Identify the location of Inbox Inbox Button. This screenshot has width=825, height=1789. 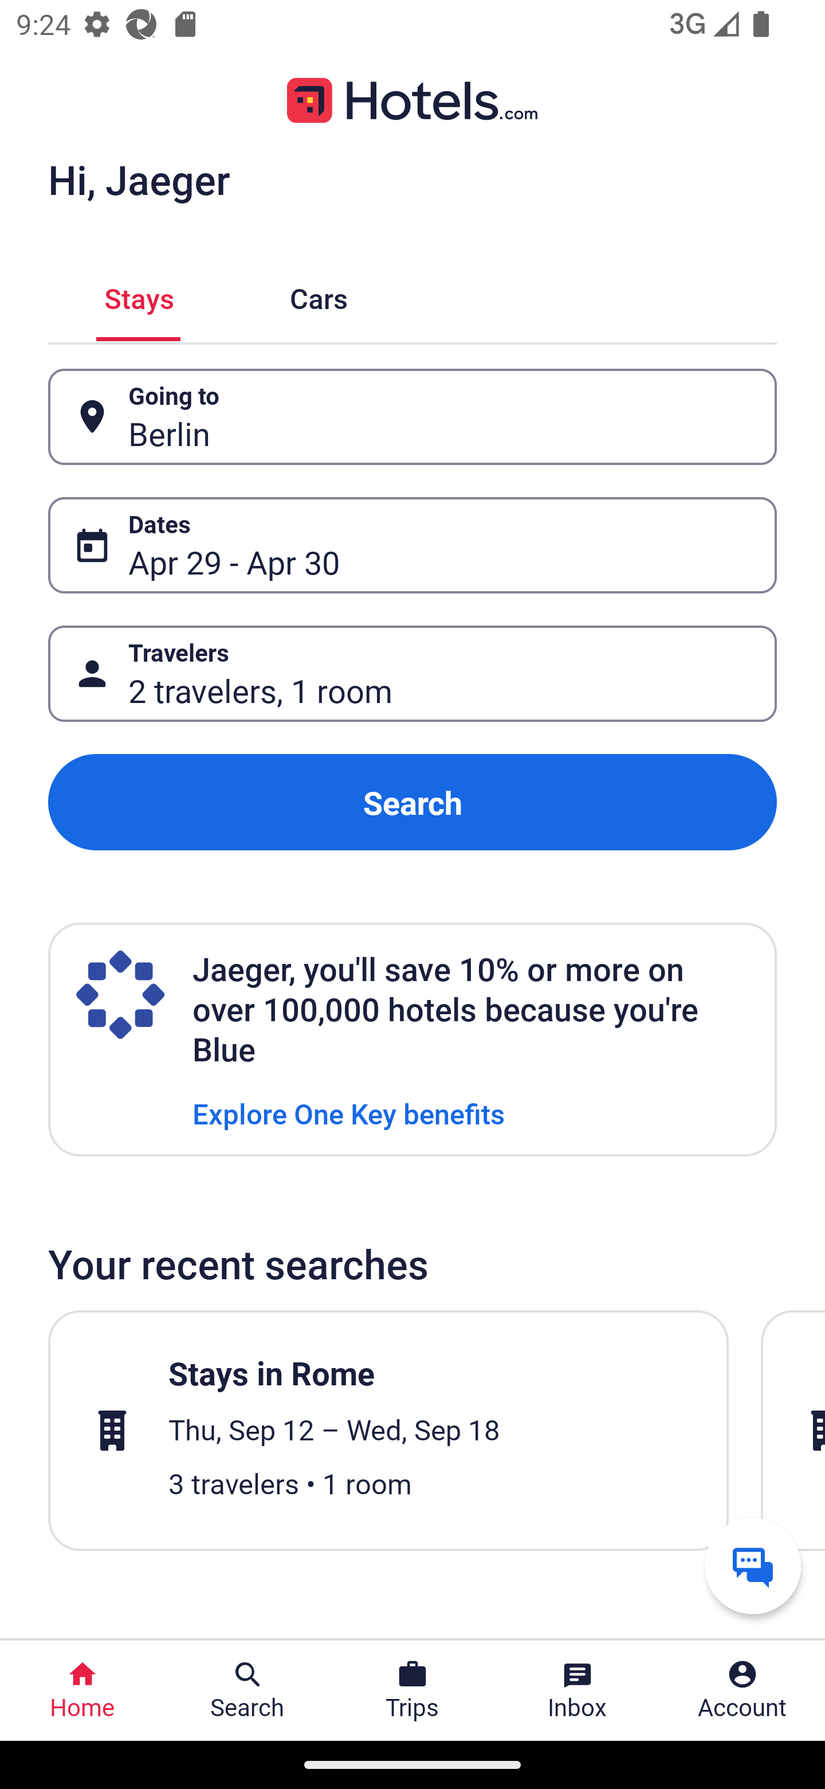
(577, 1690).